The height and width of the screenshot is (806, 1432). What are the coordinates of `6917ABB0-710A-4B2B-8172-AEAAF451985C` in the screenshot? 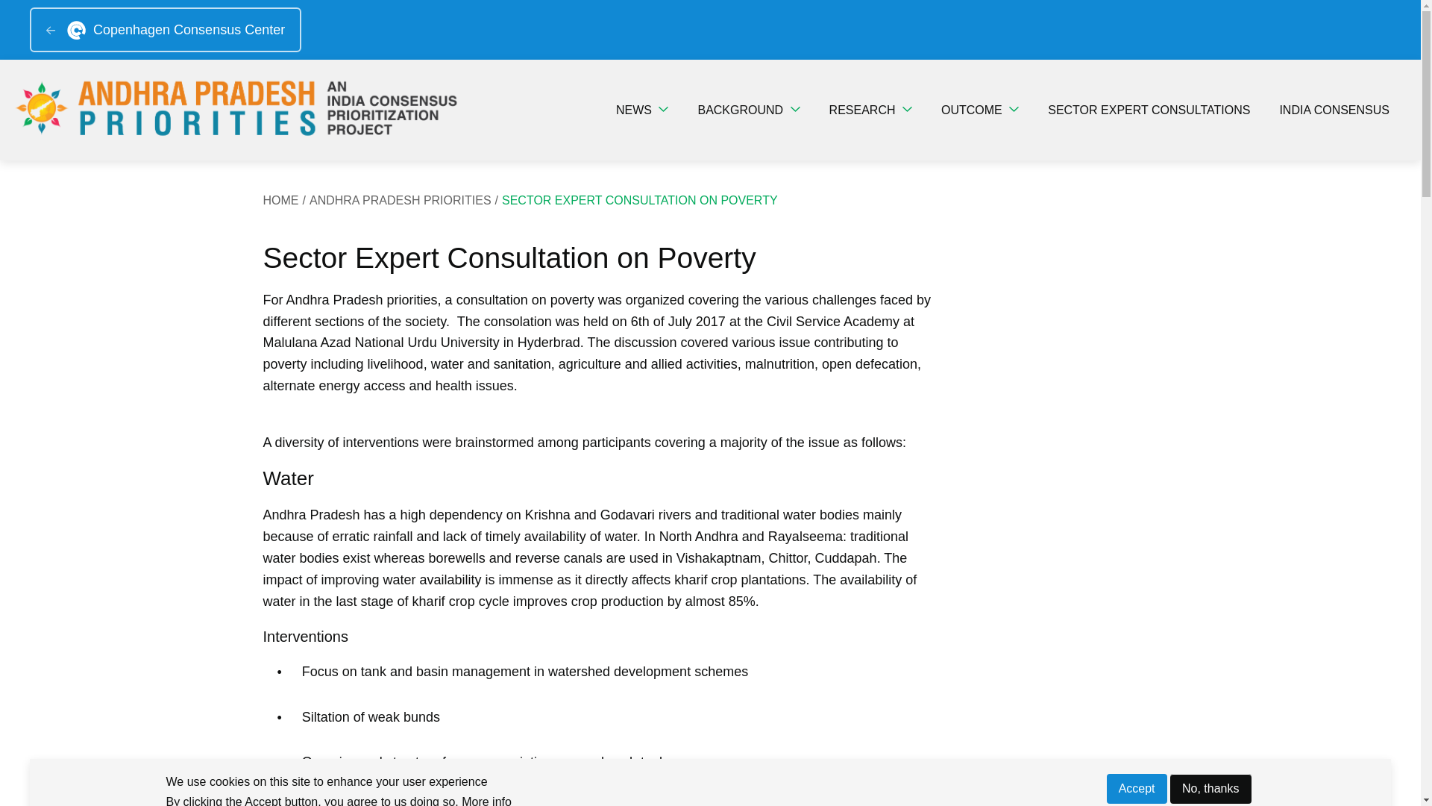 It's located at (1014, 109).